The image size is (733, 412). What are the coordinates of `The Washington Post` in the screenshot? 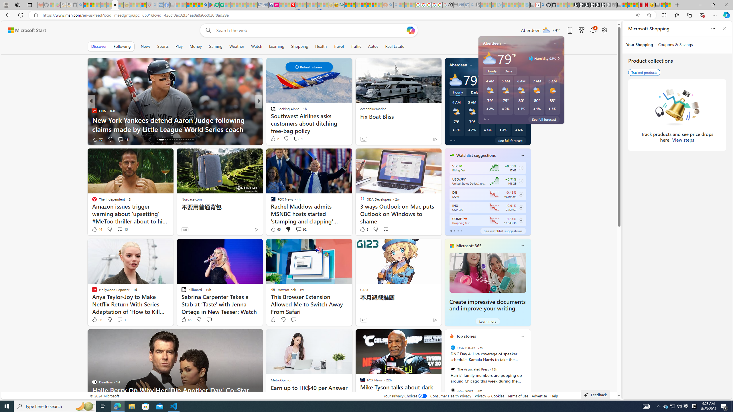 It's located at (271, 110).